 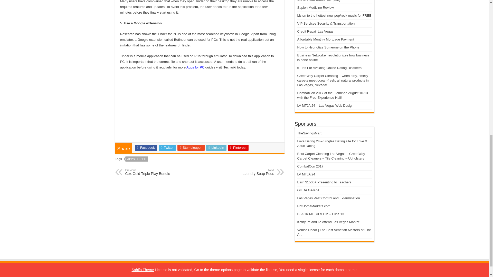 What do you see at coordinates (248, 172) in the screenshot?
I see `Pinterest` at bounding box center [248, 172].